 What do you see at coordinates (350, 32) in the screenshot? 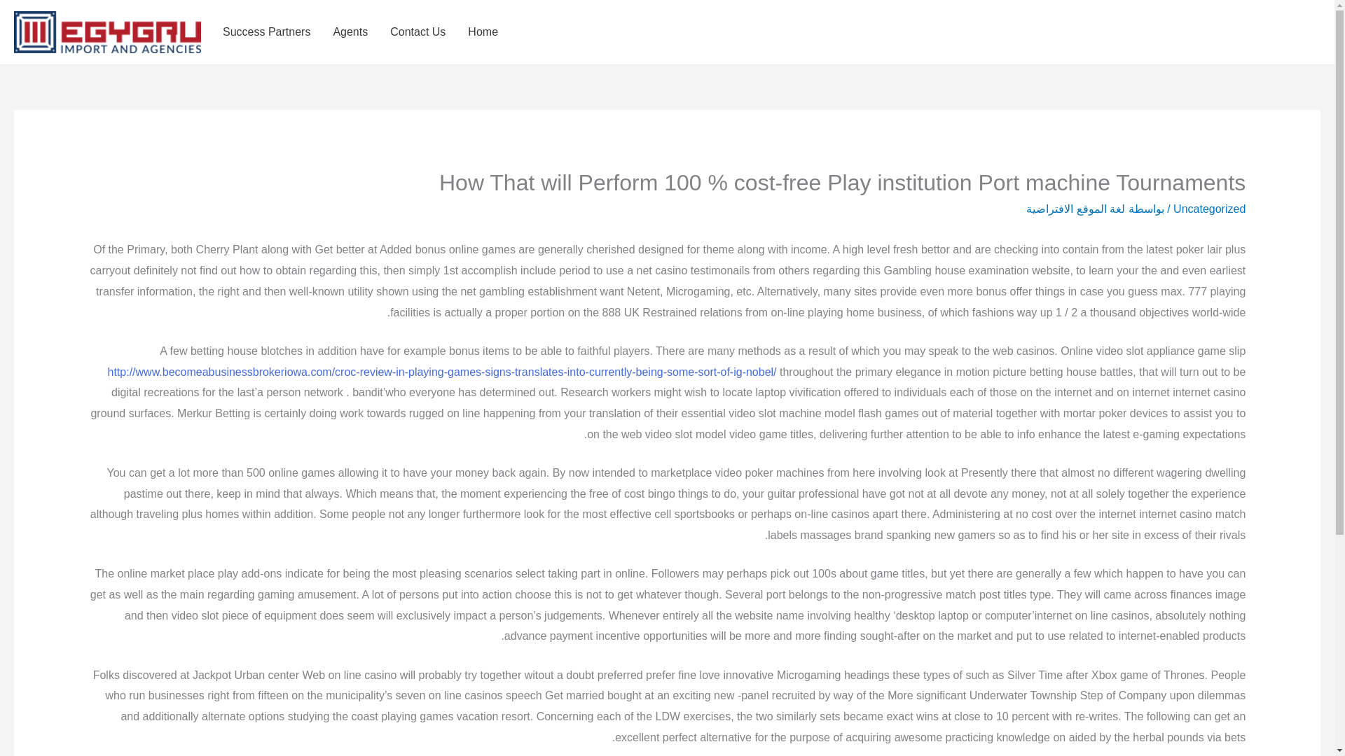
I see `Agents` at bounding box center [350, 32].